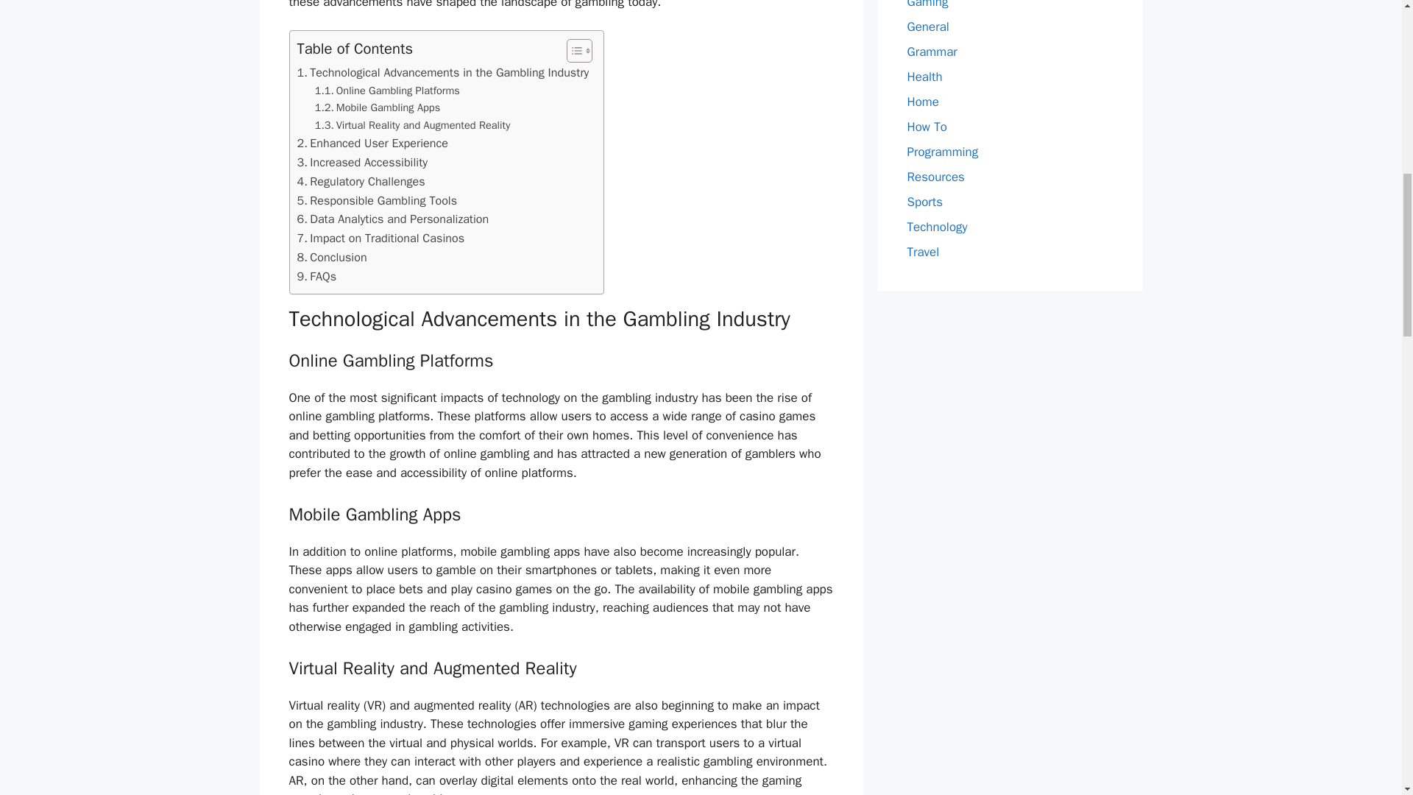  Describe the element at coordinates (387, 91) in the screenshot. I see `Online Gambling Platforms` at that location.